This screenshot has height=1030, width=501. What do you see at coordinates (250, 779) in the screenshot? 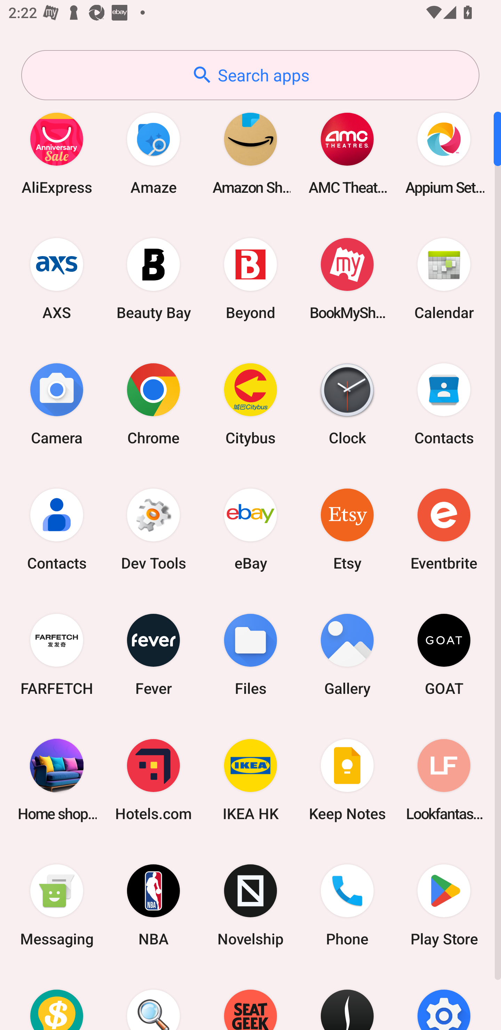
I see `IKEA HK` at bounding box center [250, 779].